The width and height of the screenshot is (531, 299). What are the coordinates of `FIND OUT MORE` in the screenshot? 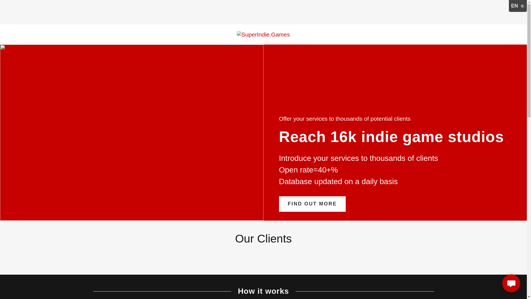 It's located at (312, 204).